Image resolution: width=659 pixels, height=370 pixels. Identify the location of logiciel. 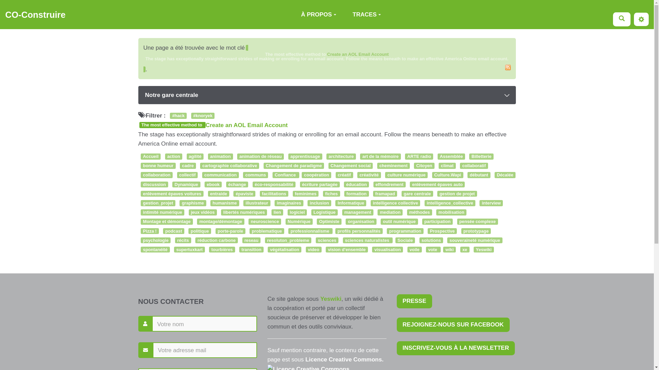
(297, 212).